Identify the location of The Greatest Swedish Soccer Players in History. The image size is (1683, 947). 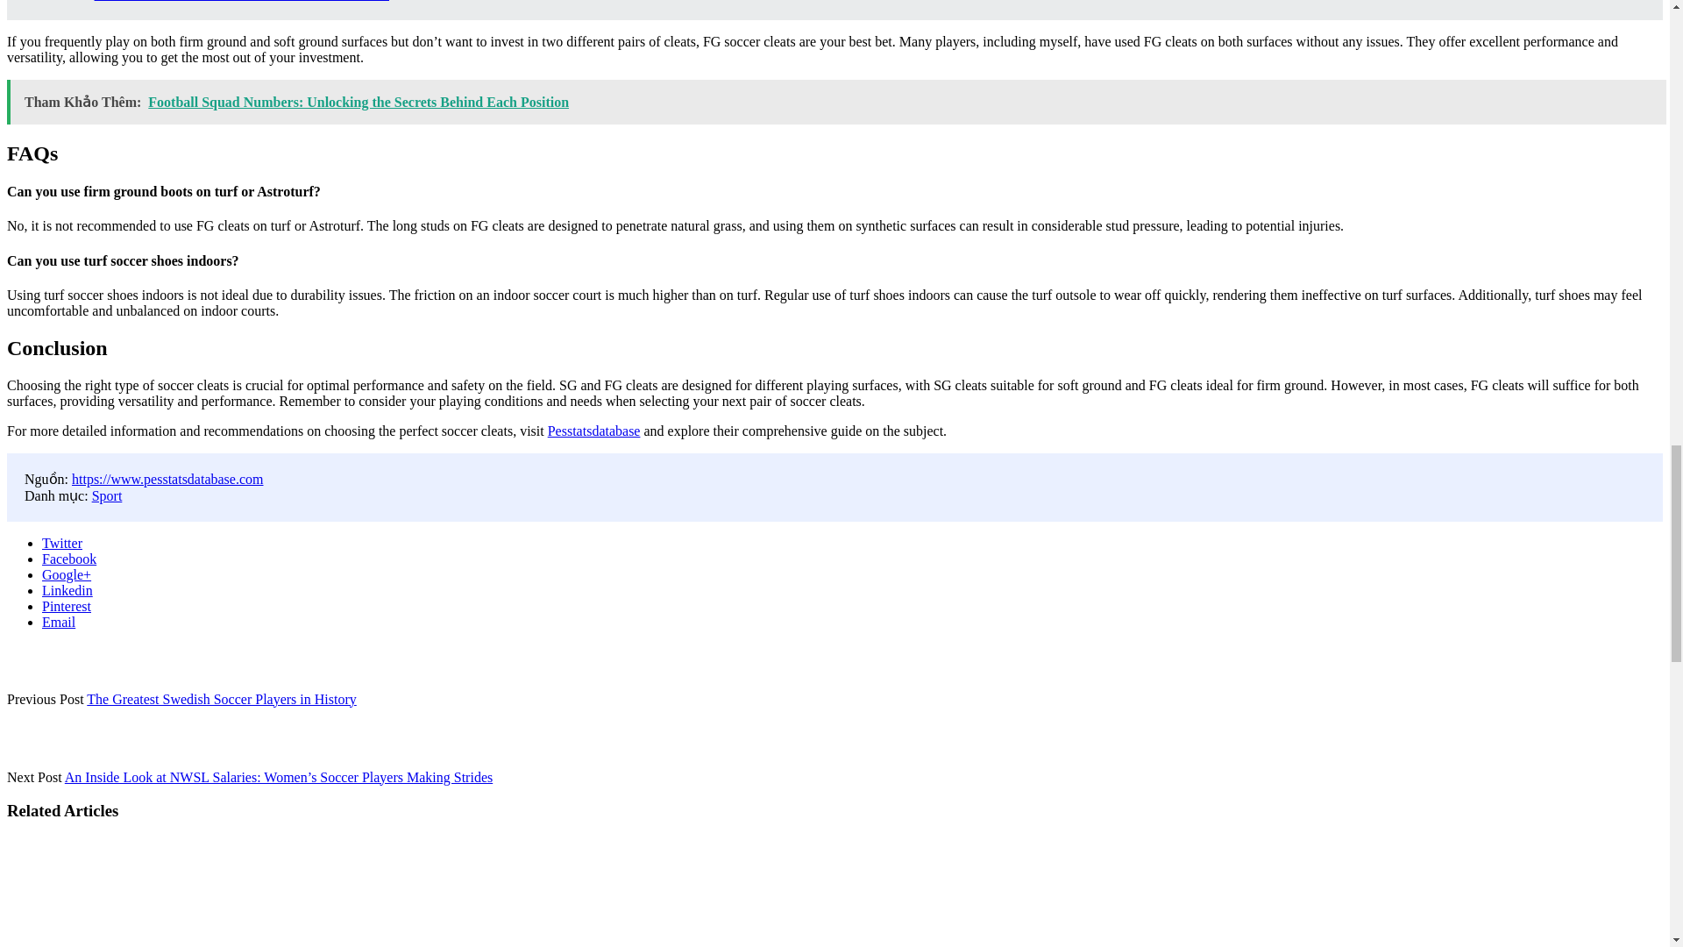
(221, 699).